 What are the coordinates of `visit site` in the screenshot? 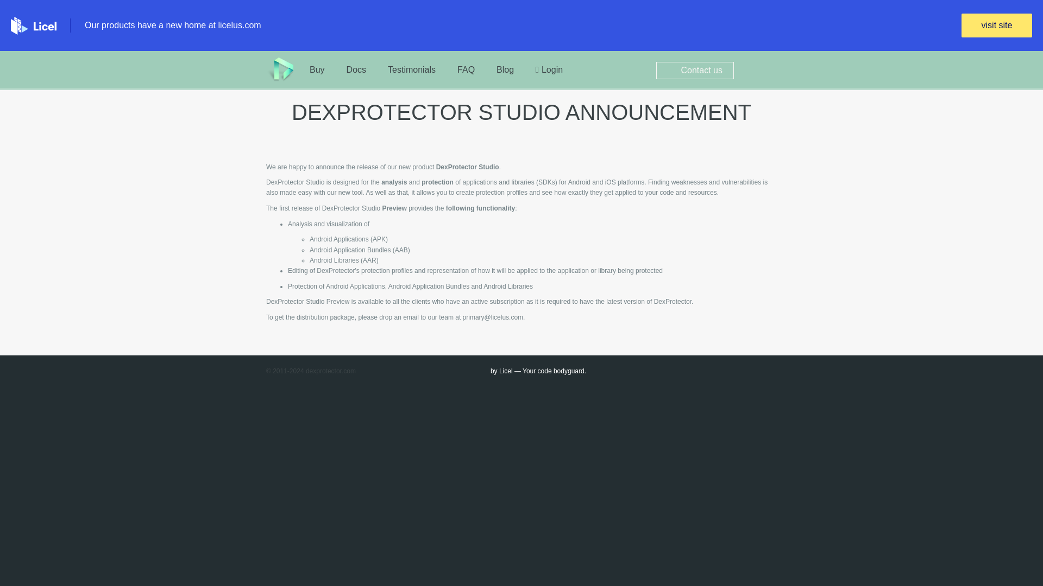 It's located at (997, 25).